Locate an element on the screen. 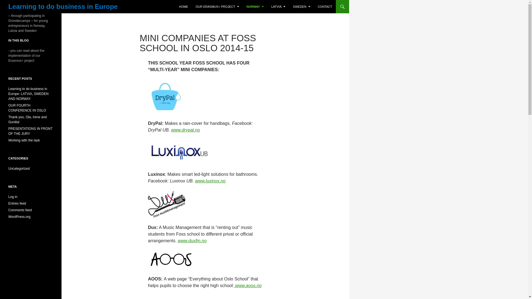 The image size is (532, 299). AOOS is located at coordinates (248, 285).